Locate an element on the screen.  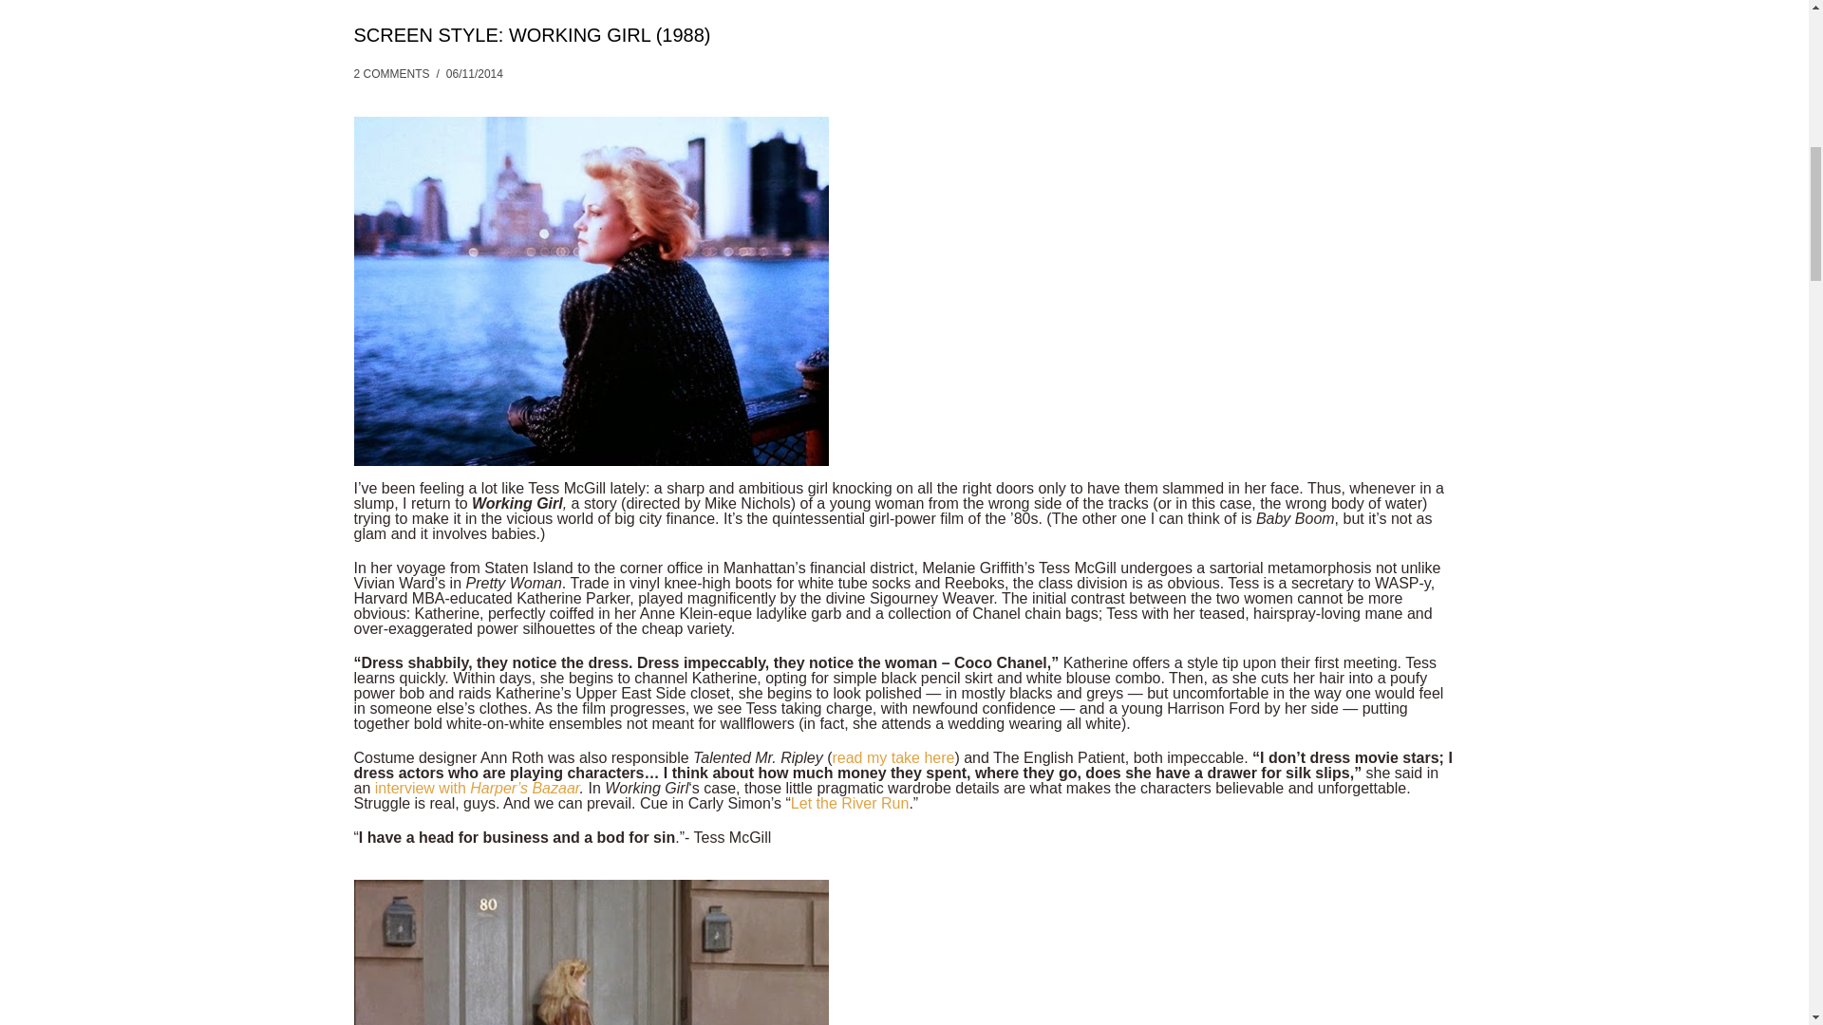
Let the River Run is located at coordinates (851, 803).